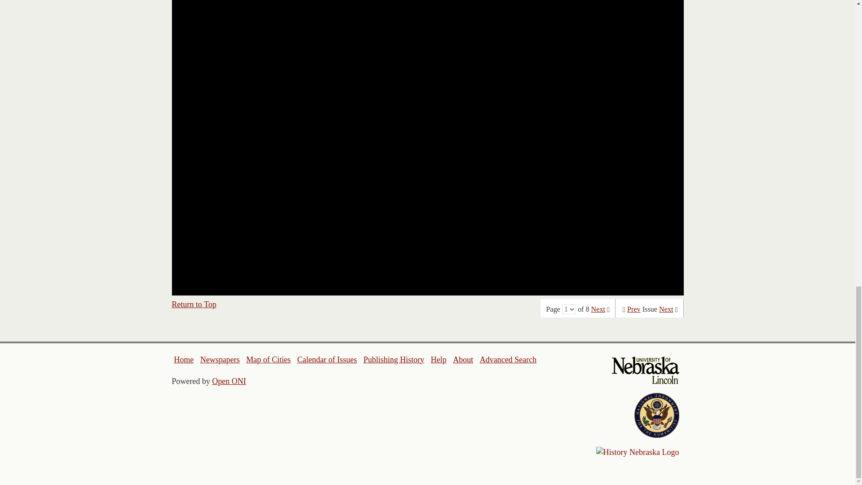  What do you see at coordinates (634, 309) in the screenshot?
I see `Prev` at bounding box center [634, 309].